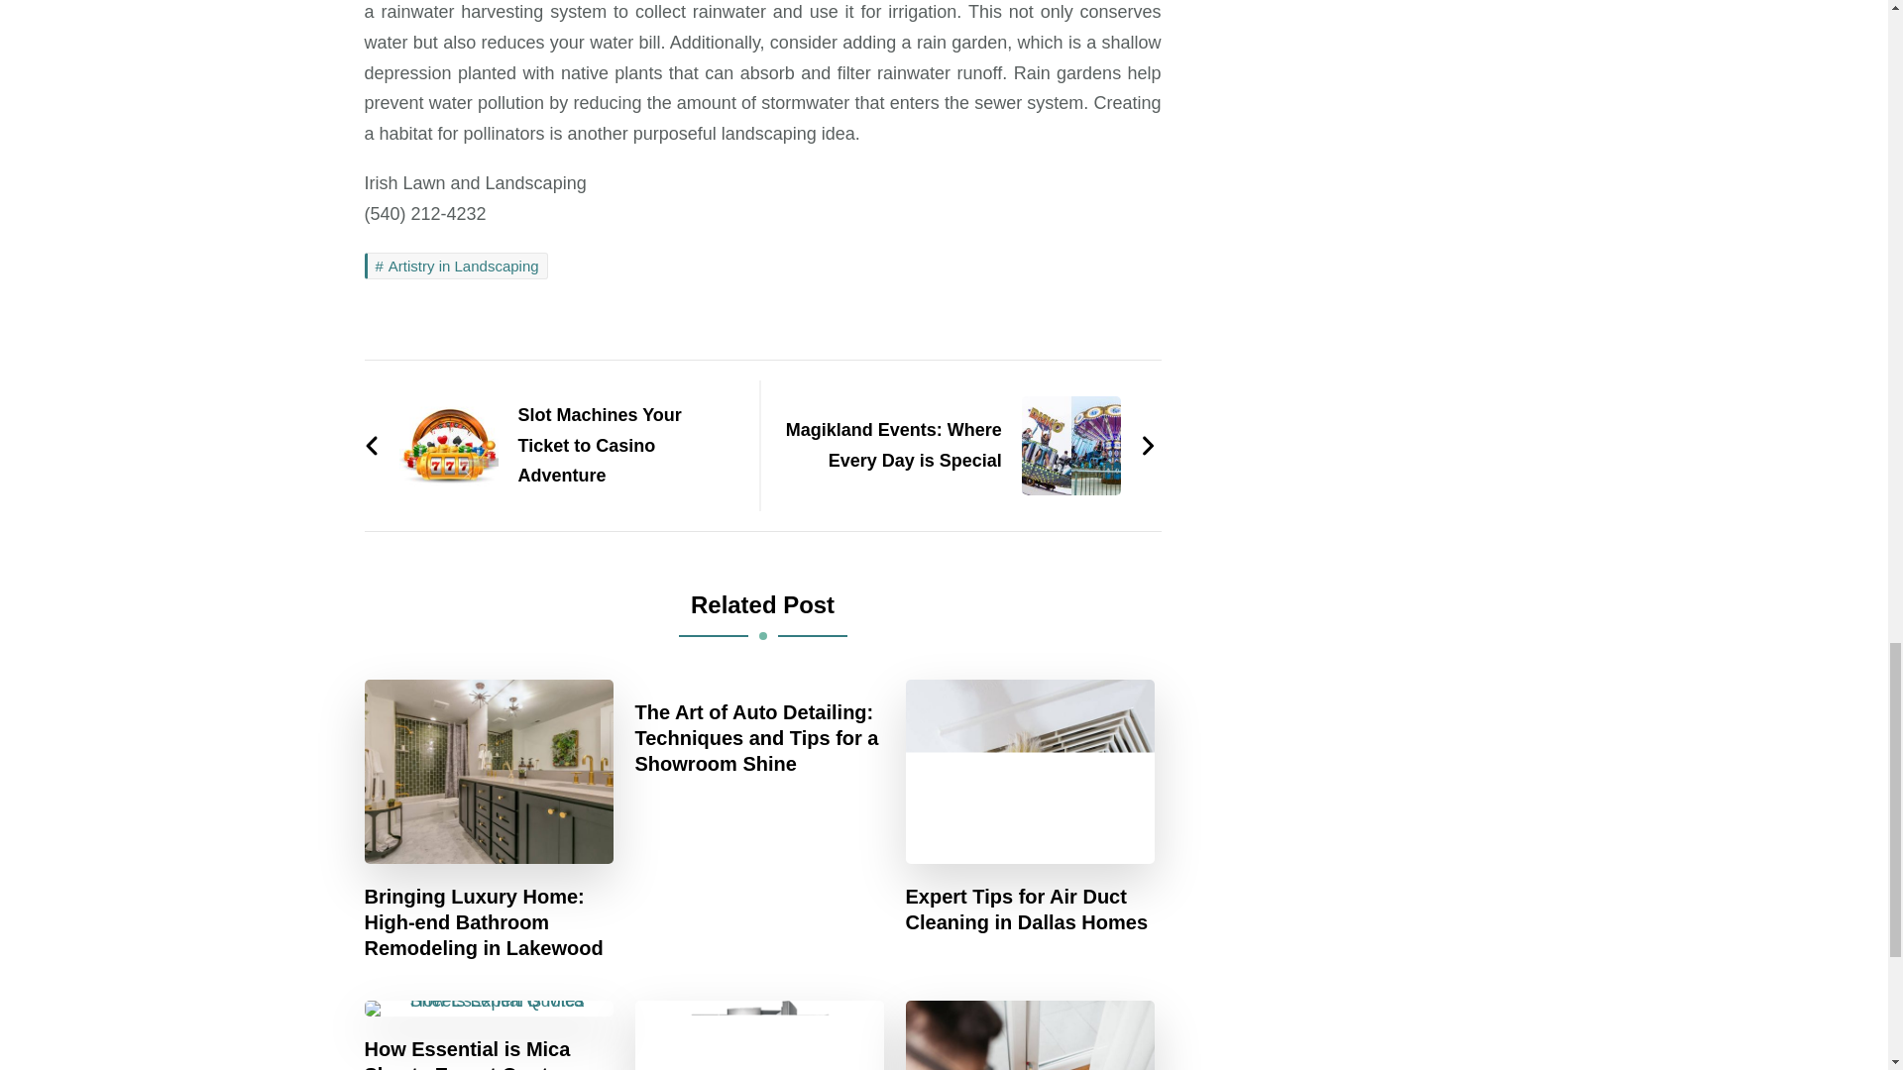 This screenshot has width=1903, height=1070. What do you see at coordinates (490, 1053) in the screenshot?
I see `How Essential is Mica Sheets Expert Quotes` at bounding box center [490, 1053].